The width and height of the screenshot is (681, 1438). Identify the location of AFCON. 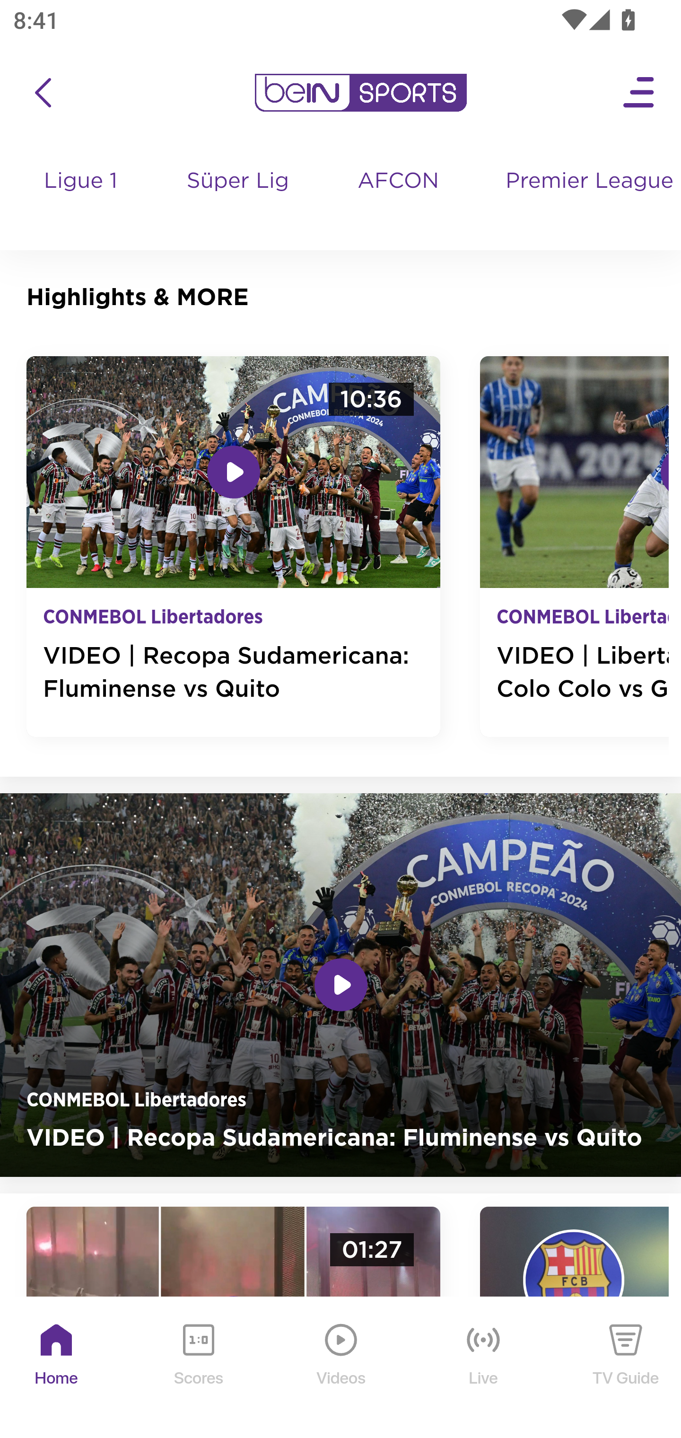
(398, 182).